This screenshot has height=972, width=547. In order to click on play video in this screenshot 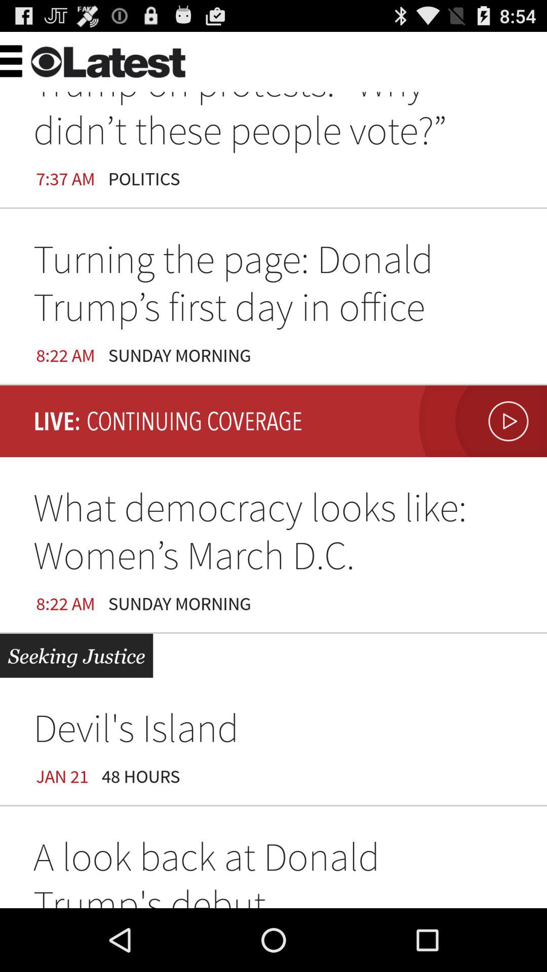, I will do `click(480, 421)`.